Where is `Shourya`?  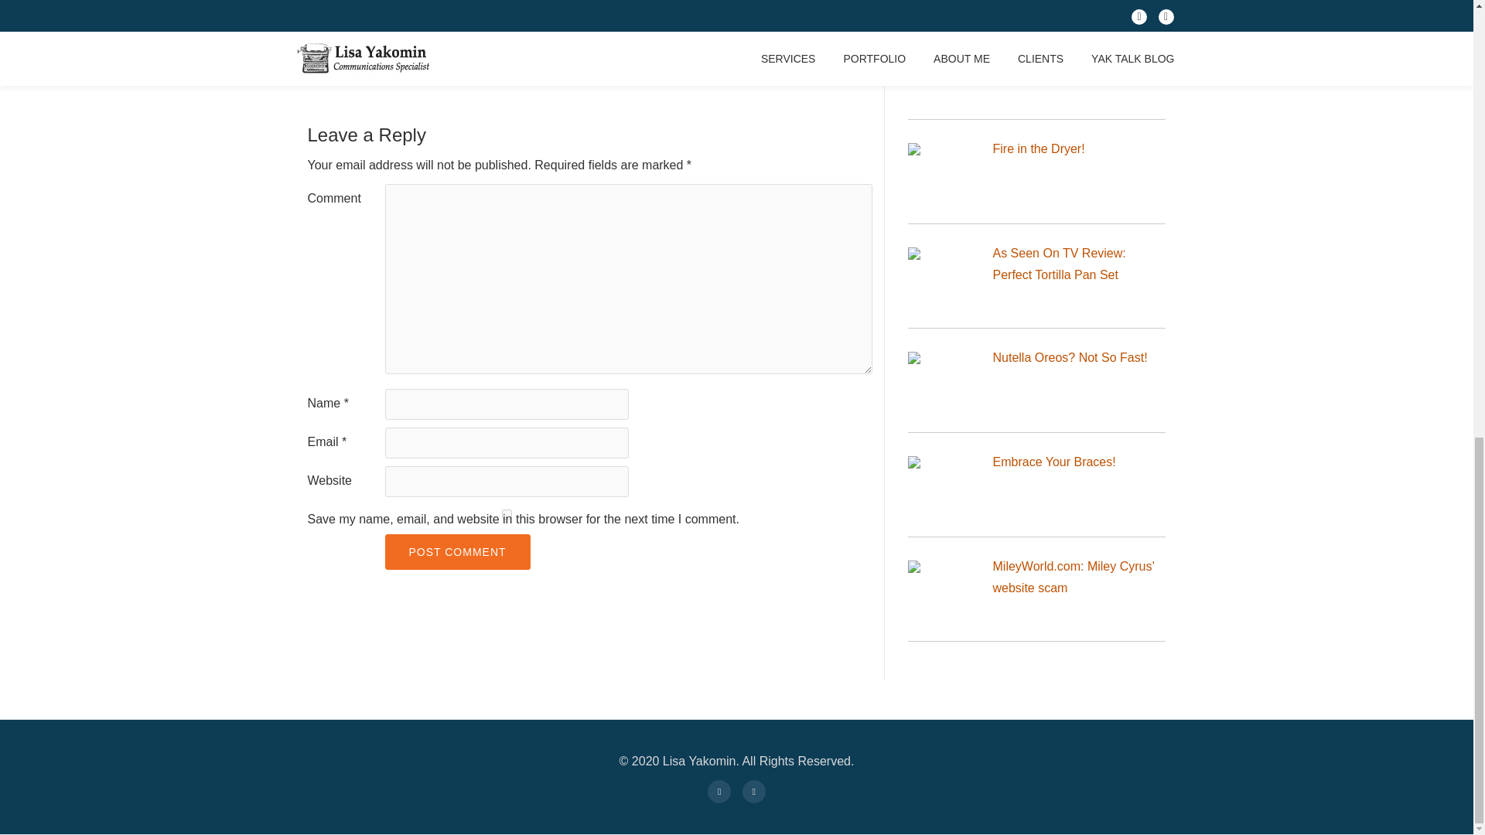
Shourya is located at coordinates (403, 20).